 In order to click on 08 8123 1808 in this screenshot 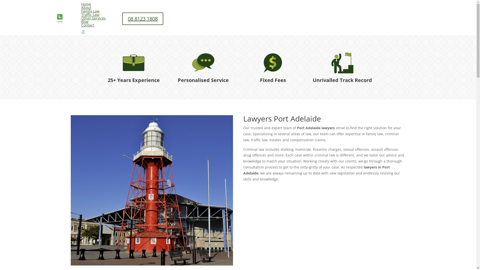, I will do `click(143, 19)`.